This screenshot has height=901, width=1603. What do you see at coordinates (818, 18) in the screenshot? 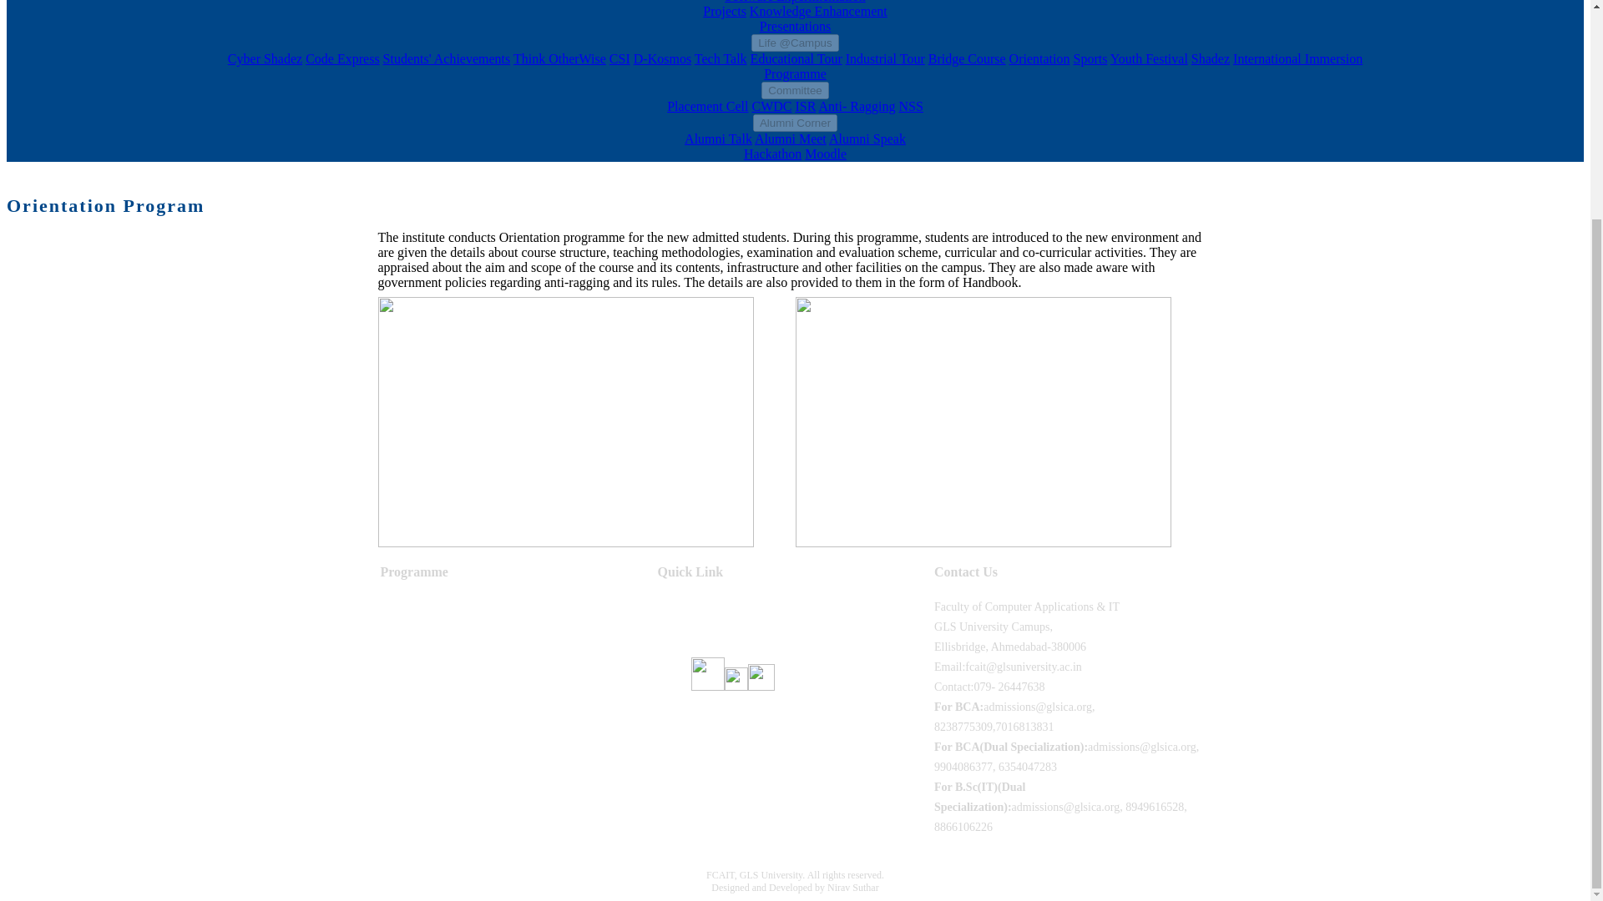
I see `Think OtherWise` at bounding box center [818, 18].